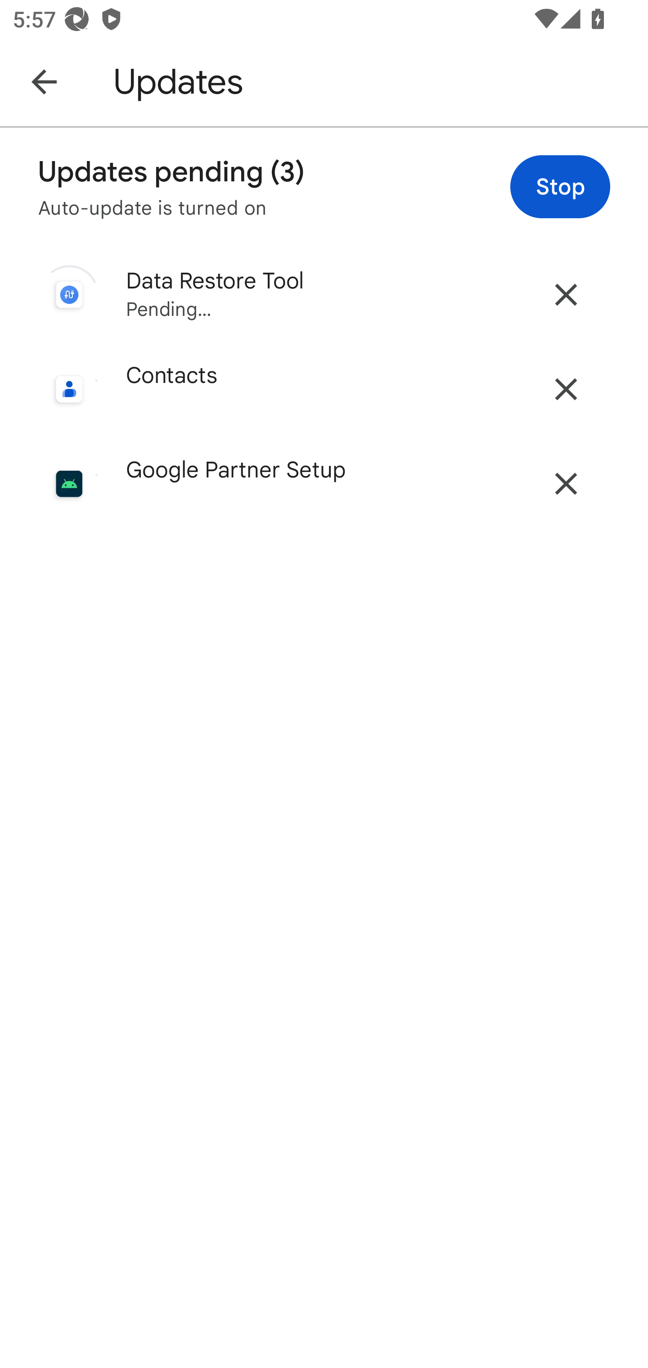 This screenshot has height=1368, width=648. Describe the element at coordinates (324, 389) in the screenshot. I see `Contacts App: Contacts     Cancel` at that location.